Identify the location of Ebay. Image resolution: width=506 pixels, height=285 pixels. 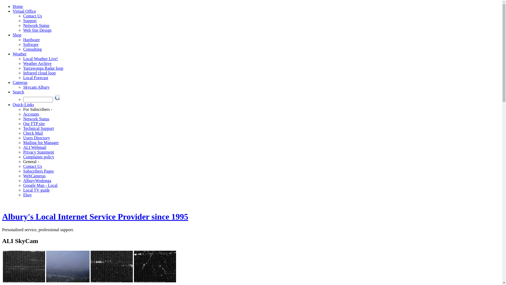
(27, 195).